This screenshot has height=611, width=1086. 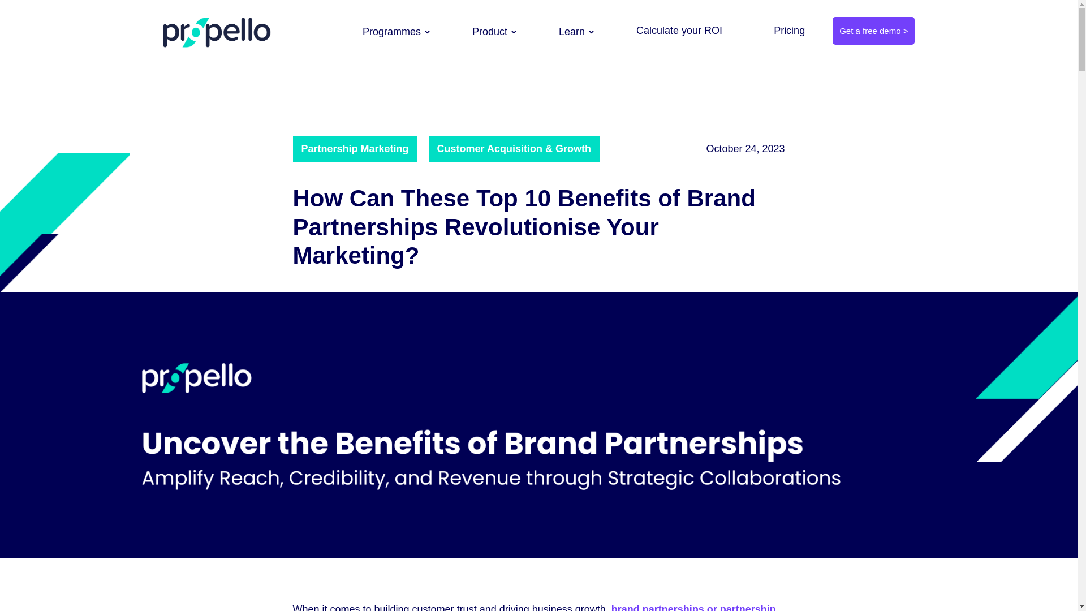 What do you see at coordinates (490, 32) in the screenshot?
I see `Product` at bounding box center [490, 32].